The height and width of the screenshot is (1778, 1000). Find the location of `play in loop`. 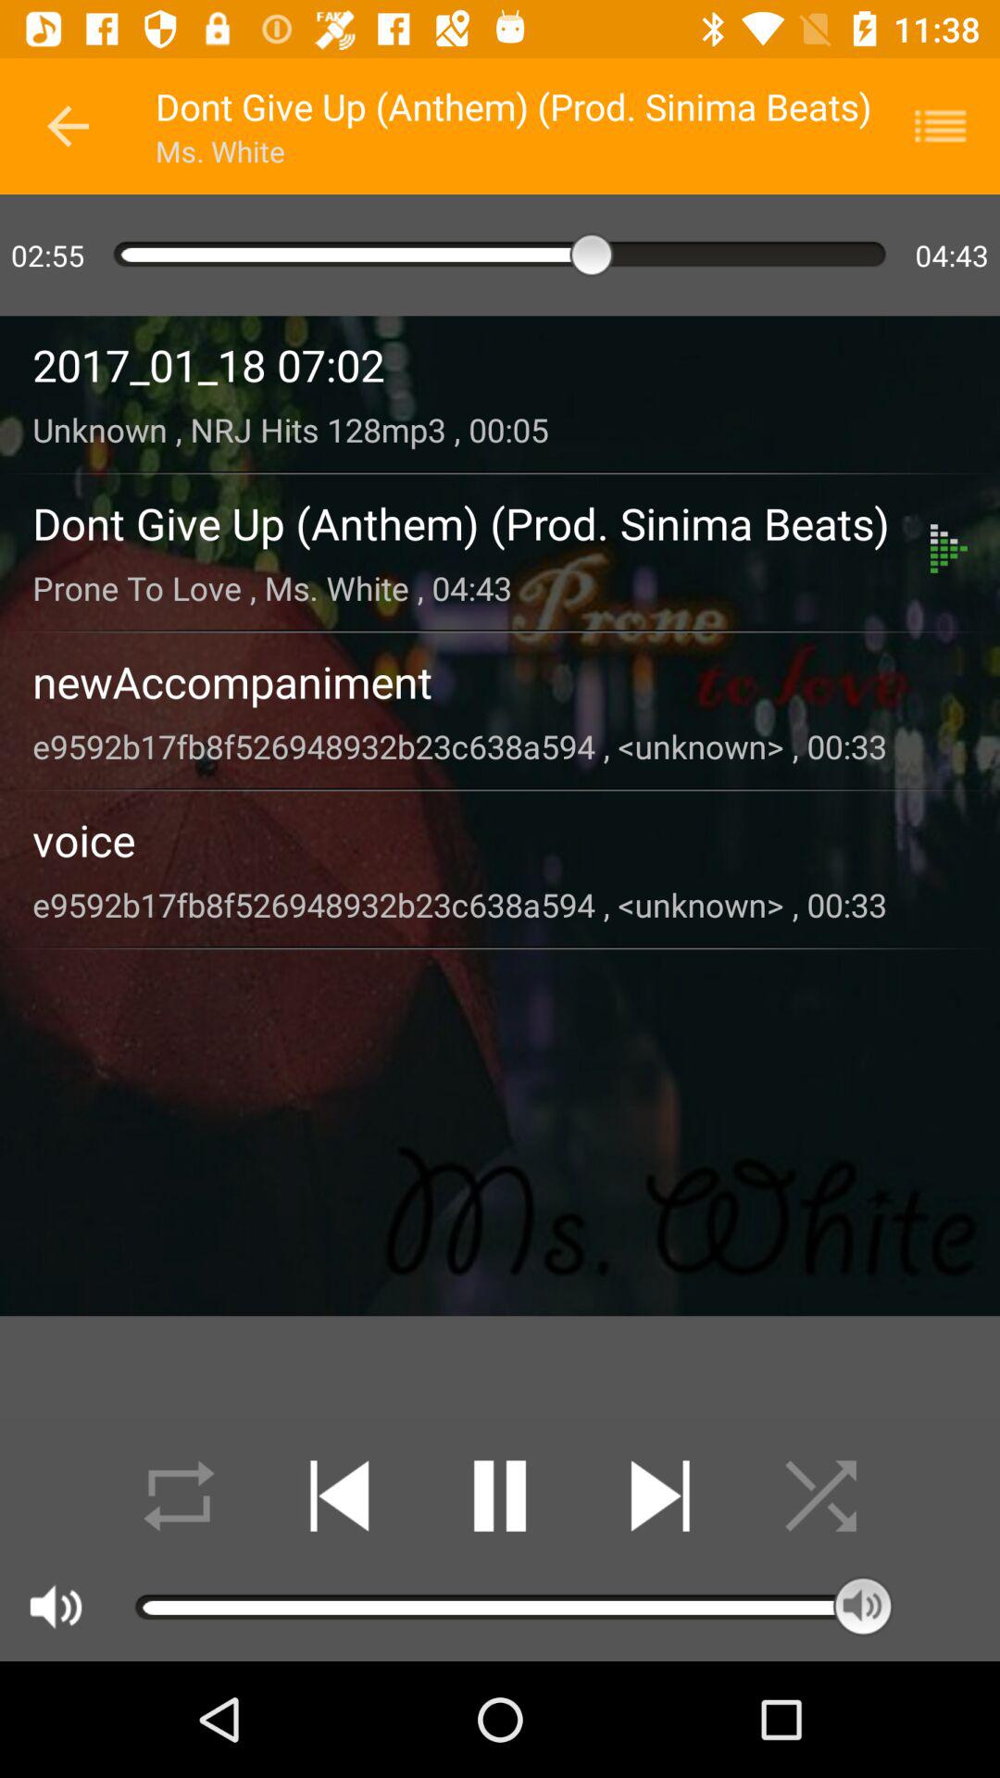

play in loop is located at coordinates (180, 1496).